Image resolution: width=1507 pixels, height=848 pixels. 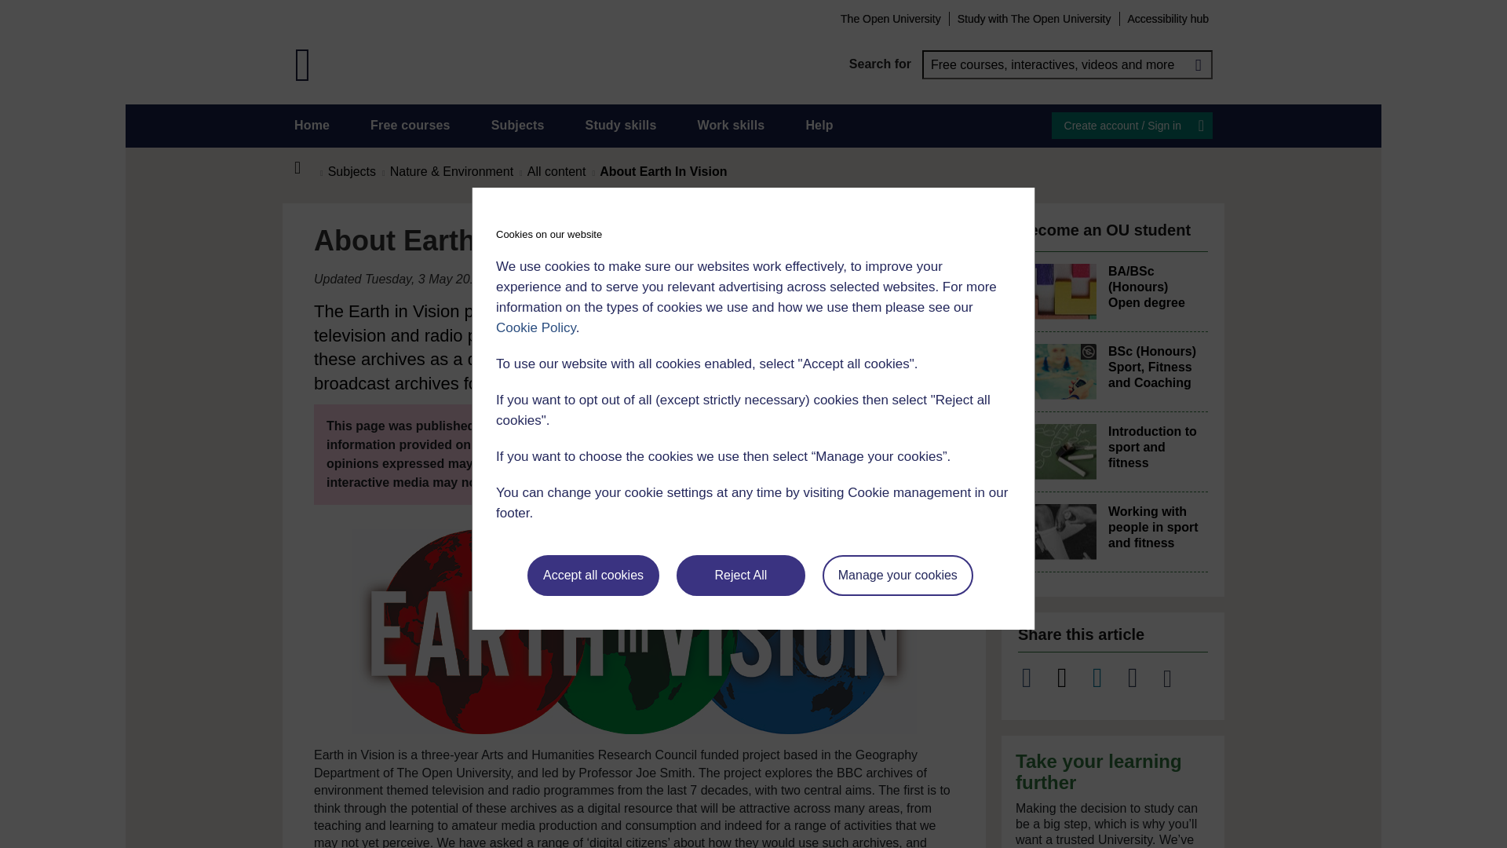 What do you see at coordinates (535, 327) in the screenshot?
I see `Cookie Policy` at bounding box center [535, 327].